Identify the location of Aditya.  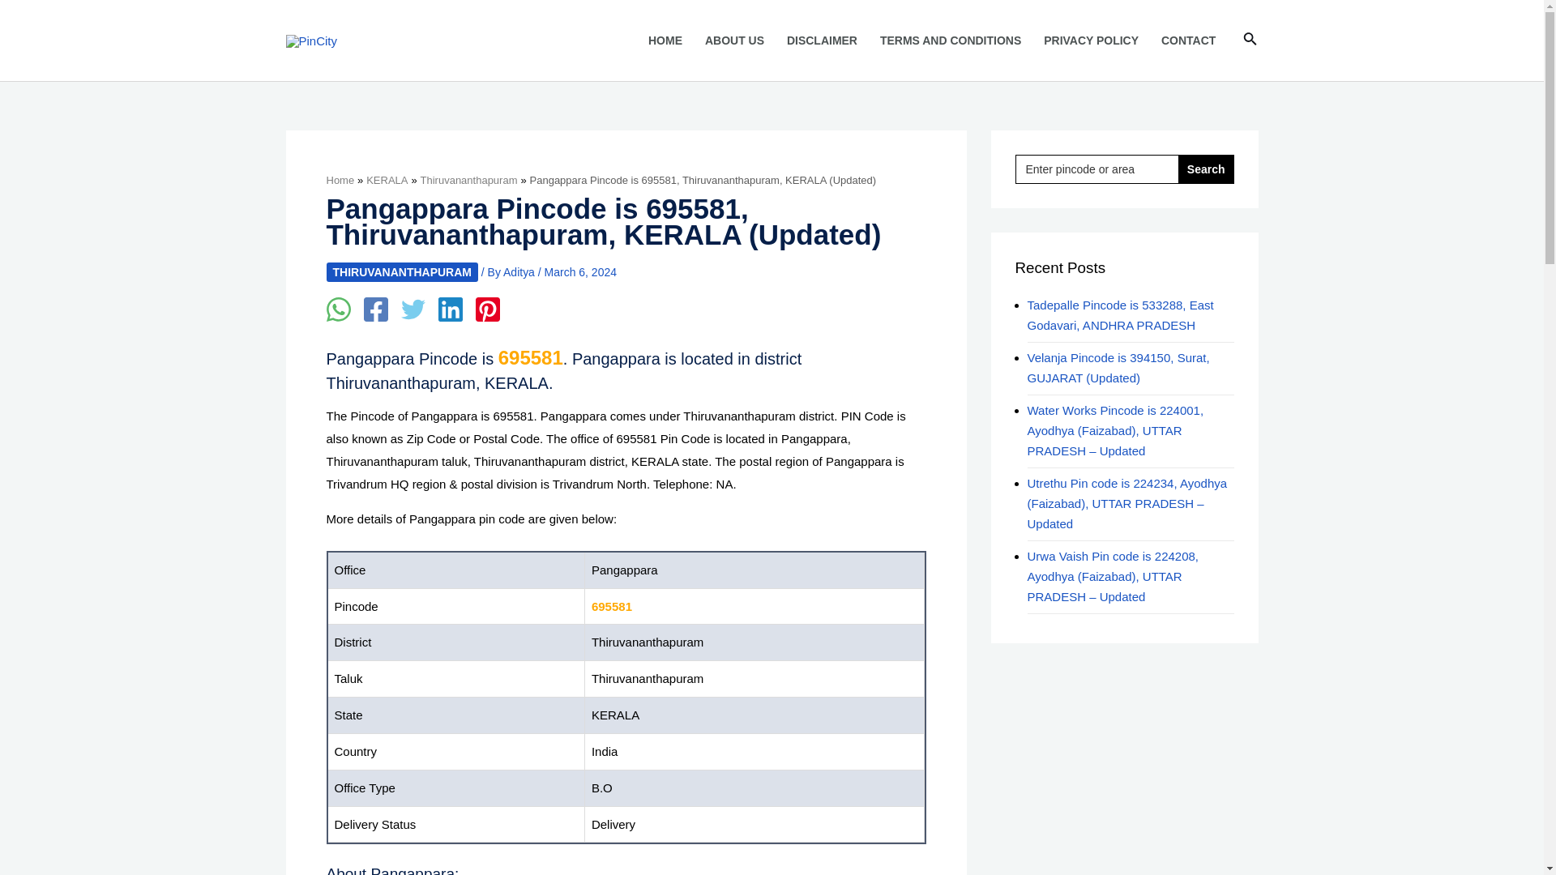
(520, 272).